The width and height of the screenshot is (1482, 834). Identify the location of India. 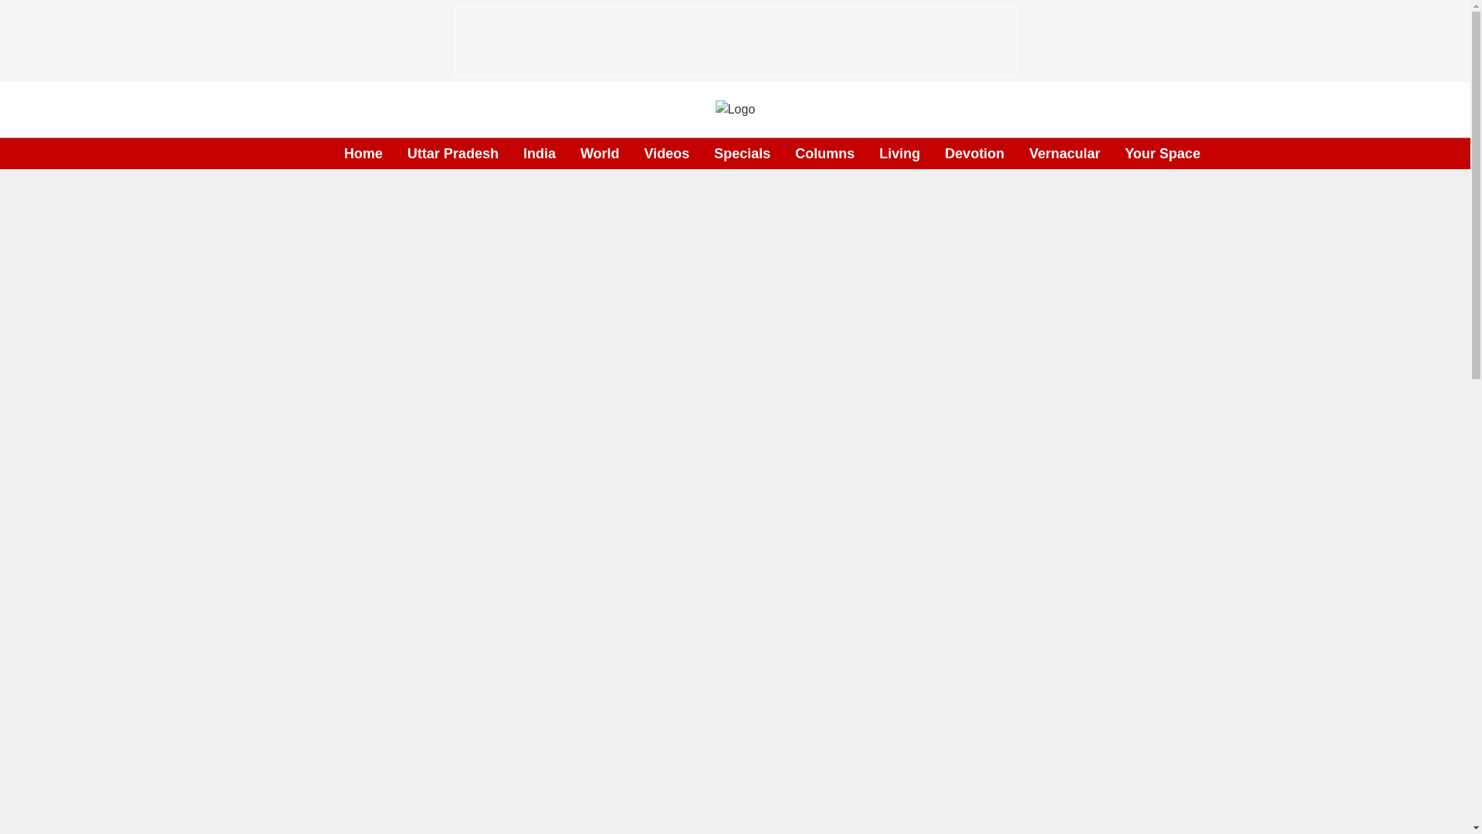
(539, 153).